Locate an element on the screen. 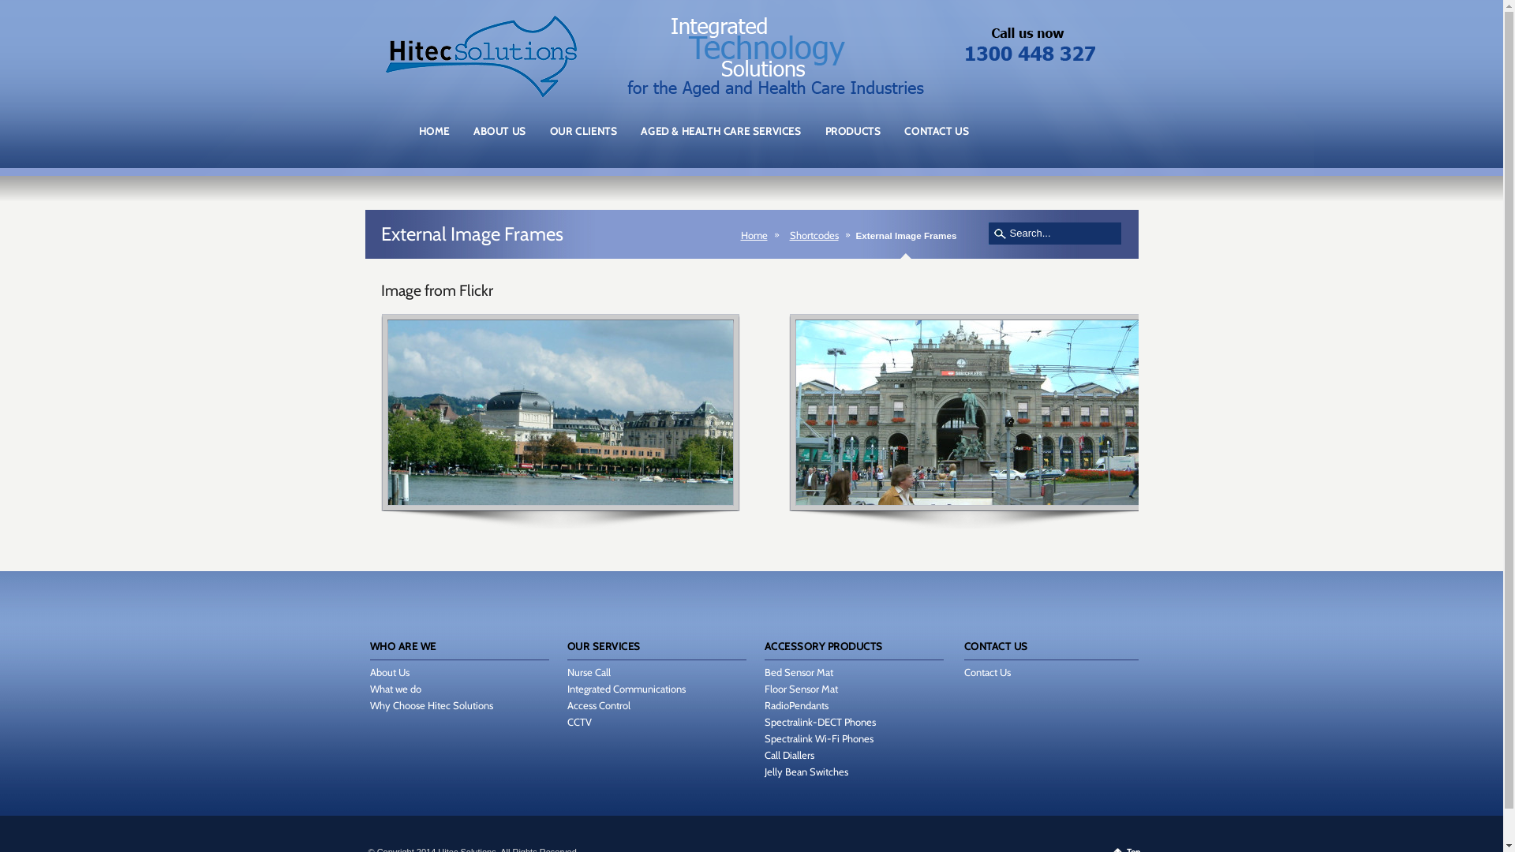 Image resolution: width=1515 pixels, height=852 pixels. Integrated Communications is located at coordinates (626, 689).